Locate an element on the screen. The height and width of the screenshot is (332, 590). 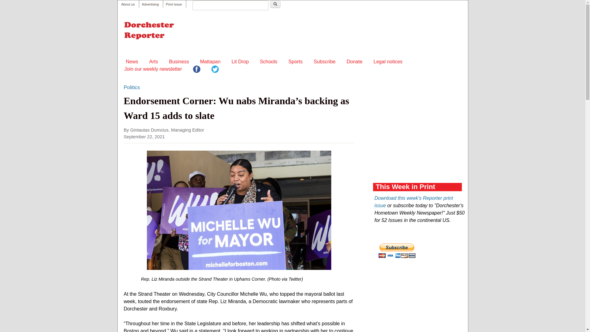
Reporter on Facebook is located at coordinates (197, 70).